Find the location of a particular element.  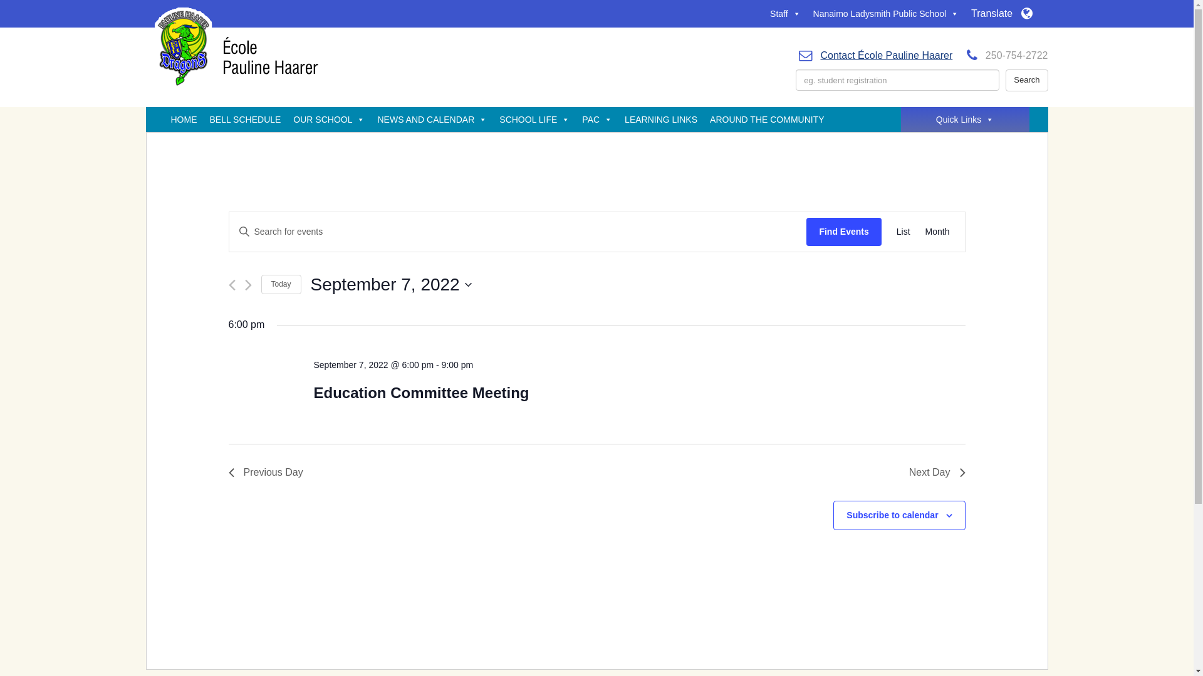

Education Committee Meeting is located at coordinates (421, 393).